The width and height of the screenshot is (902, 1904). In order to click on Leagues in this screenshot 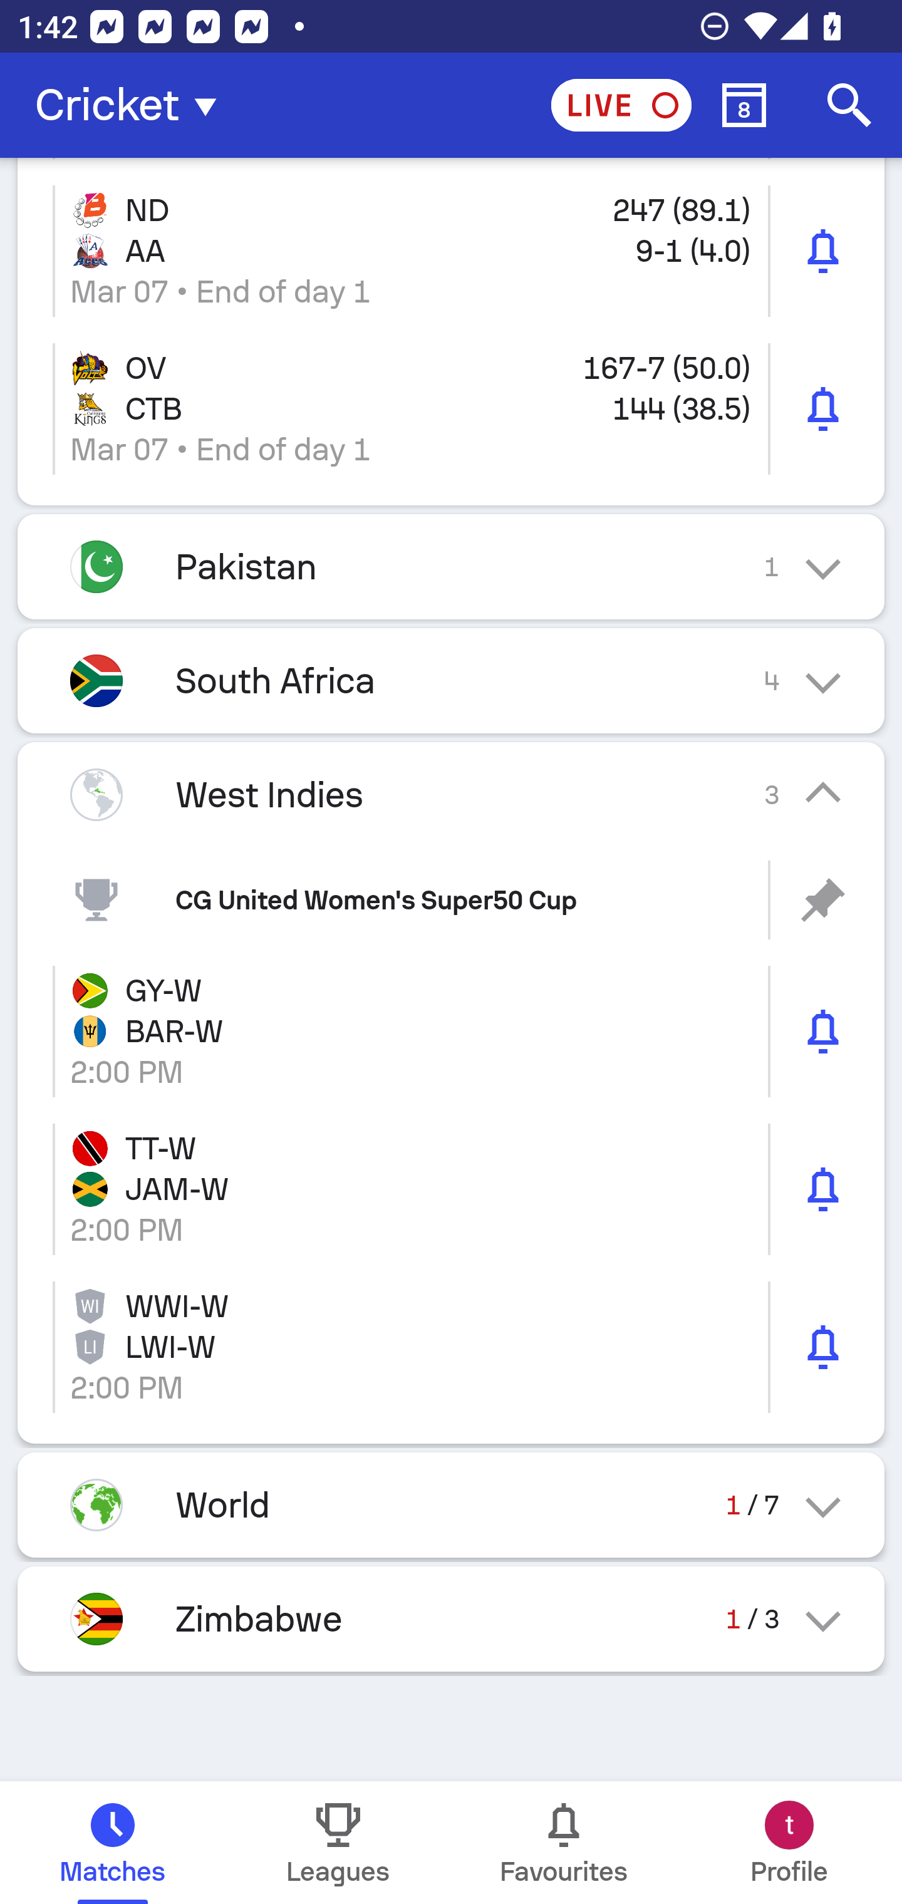, I will do `click(338, 1843)`.